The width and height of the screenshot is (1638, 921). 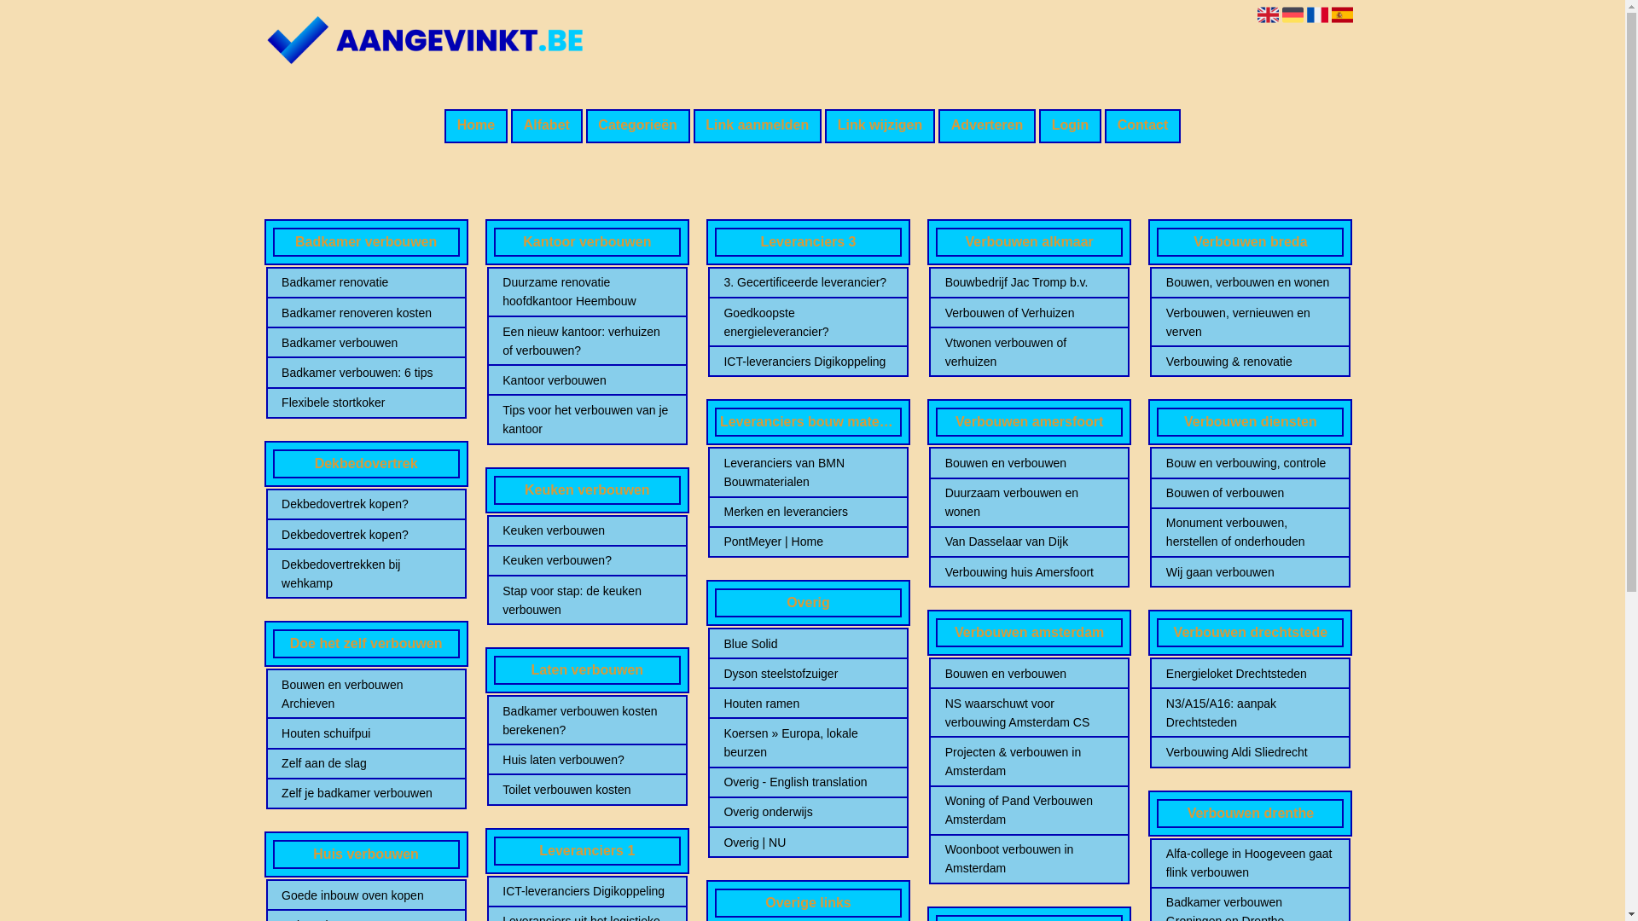 I want to click on Overig onderwijs, so click(x=808, y=812).